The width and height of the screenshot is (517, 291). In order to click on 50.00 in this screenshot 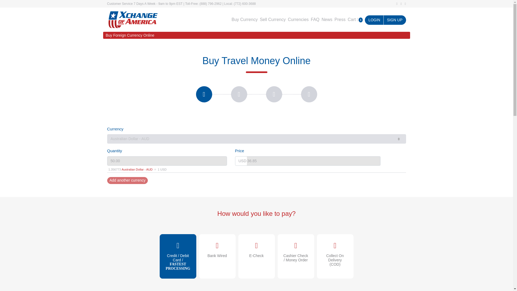, I will do `click(167, 161)`.